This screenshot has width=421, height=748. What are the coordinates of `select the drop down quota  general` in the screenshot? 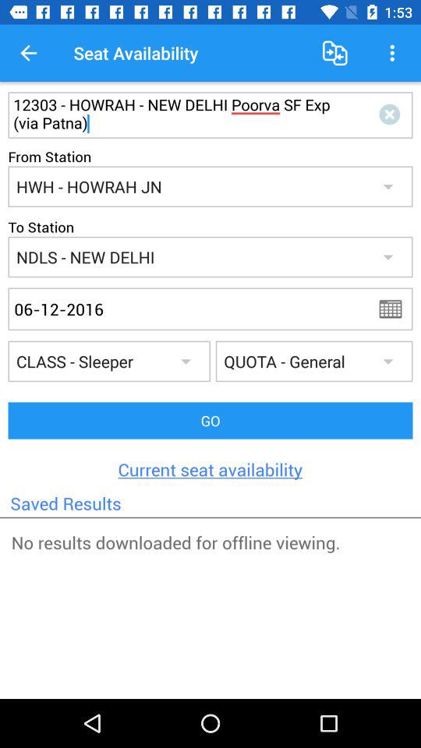 It's located at (314, 361).